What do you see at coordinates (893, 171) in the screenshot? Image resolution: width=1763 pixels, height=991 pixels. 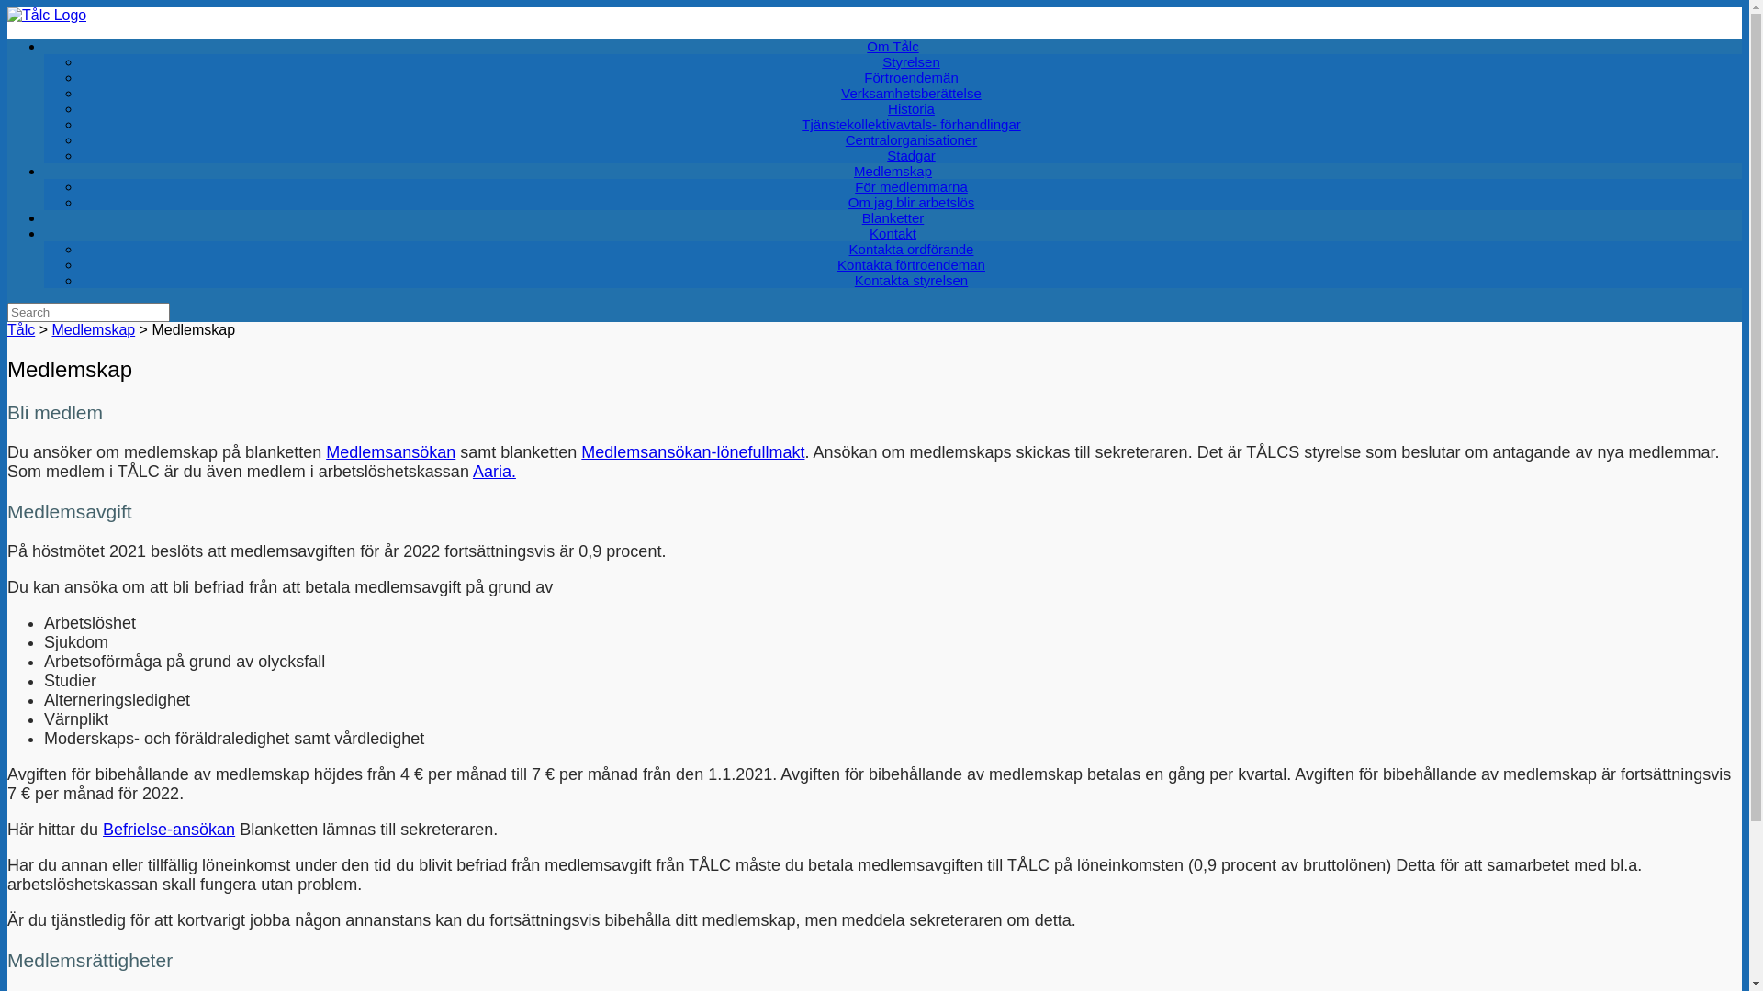 I see `Medlemskap` at bounding box center [893, 171].